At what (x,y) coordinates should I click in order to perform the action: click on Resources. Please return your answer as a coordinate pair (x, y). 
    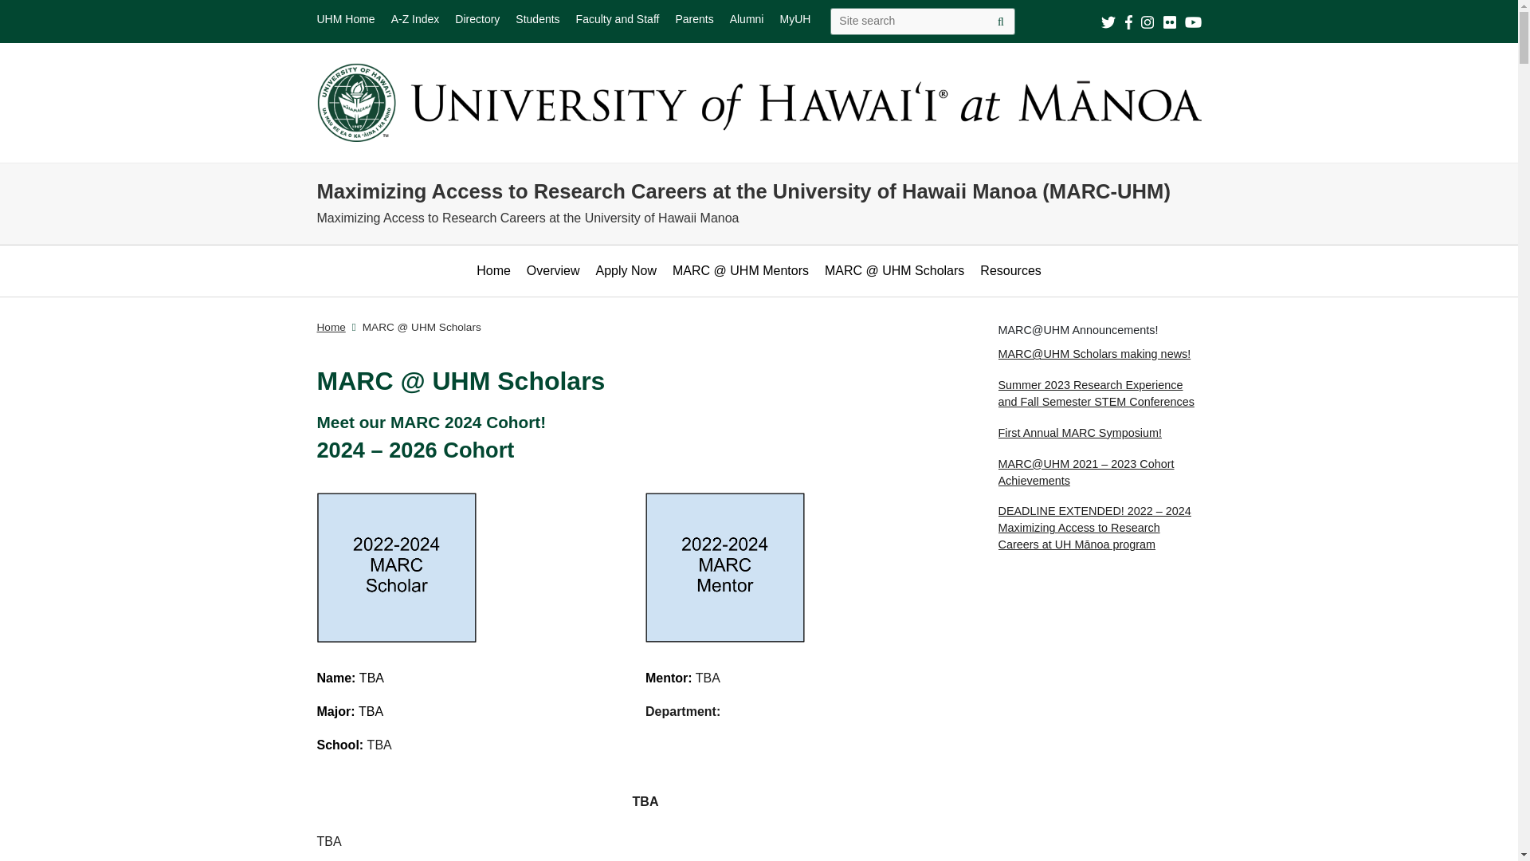
    Looking at the image, I should click on (1010, 271).